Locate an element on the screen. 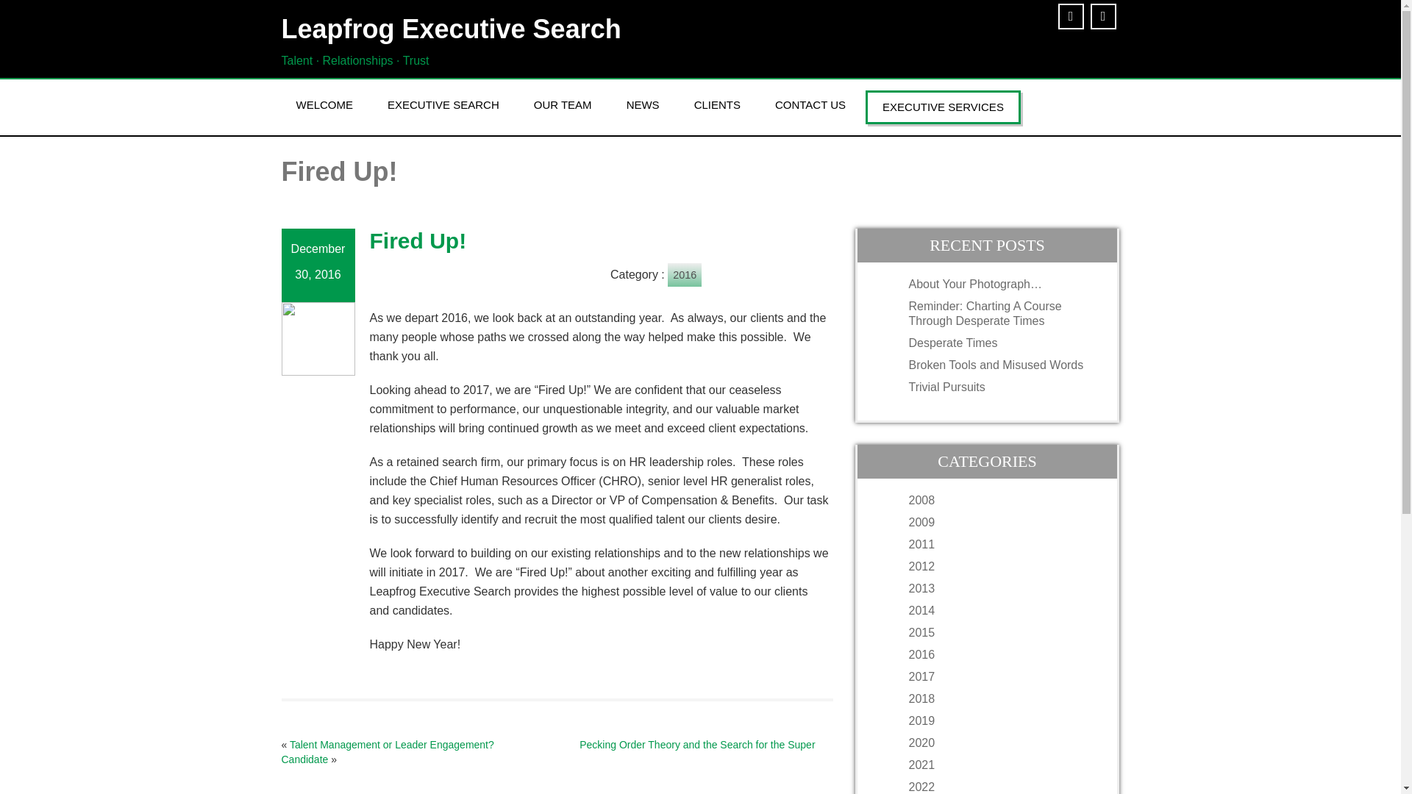  2021 is located at coordinates (1002, 765).